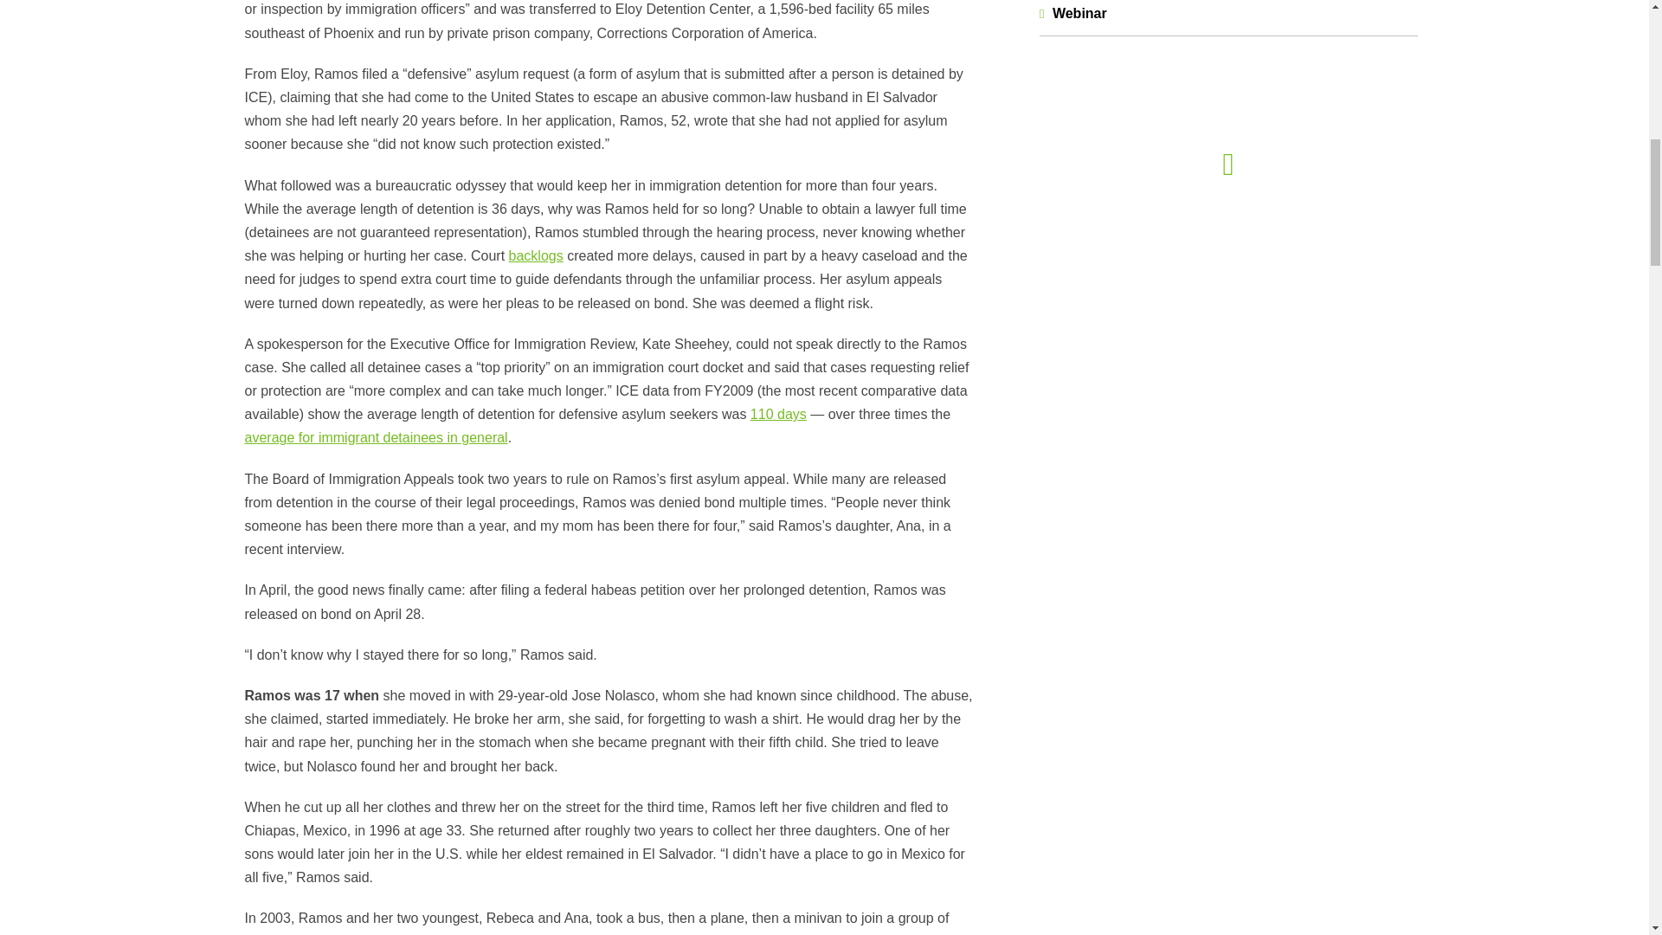 This screenshot has height=935, width=1662. Describe the element at coordinates (778, 414) in the screenshot. I see `110 days` at that location.